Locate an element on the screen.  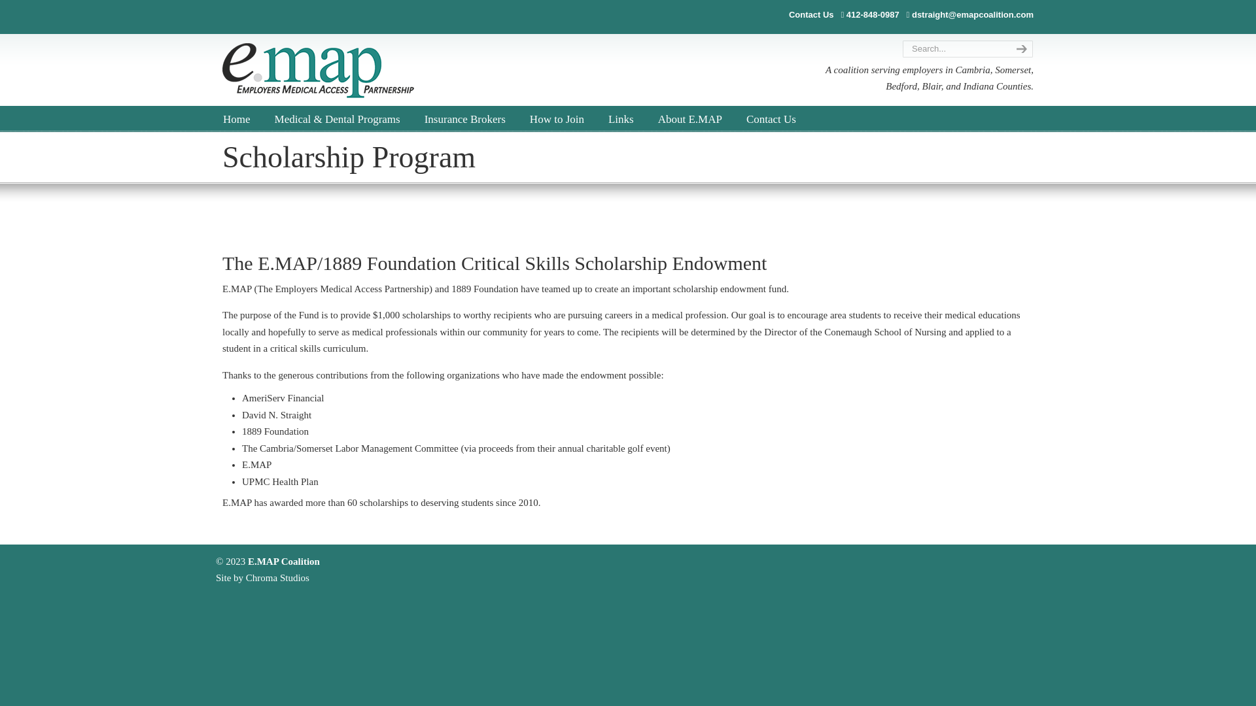
Contact Us is located at coordinates (771, 120).